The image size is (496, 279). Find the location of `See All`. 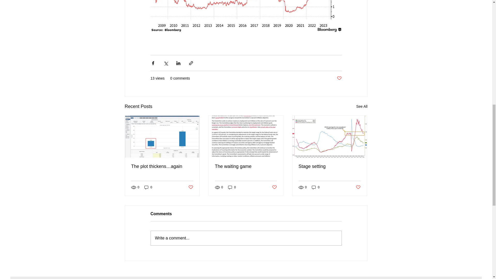

See All is located at coordinates (362, 106).